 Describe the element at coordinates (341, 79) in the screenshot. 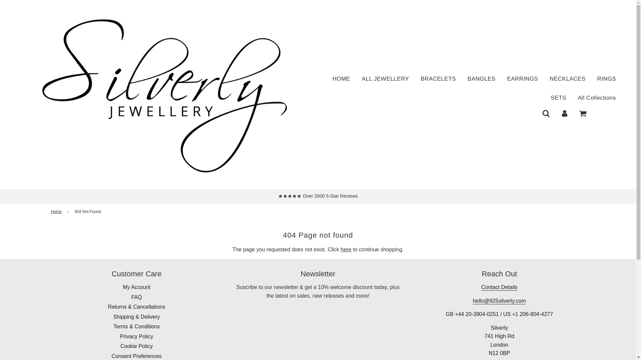

I see `HOME` at that location.